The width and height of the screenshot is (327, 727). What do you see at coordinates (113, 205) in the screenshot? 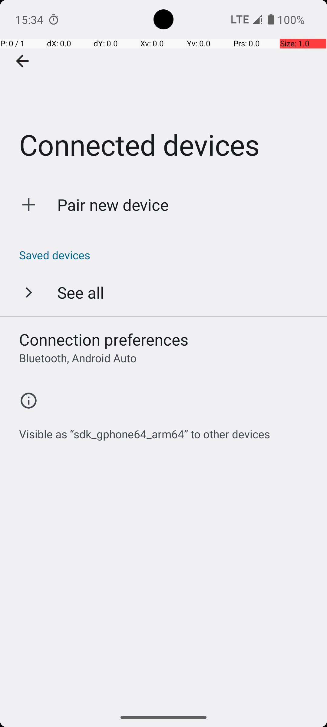
I see `Pair new device` at bounding box center [113, 205].